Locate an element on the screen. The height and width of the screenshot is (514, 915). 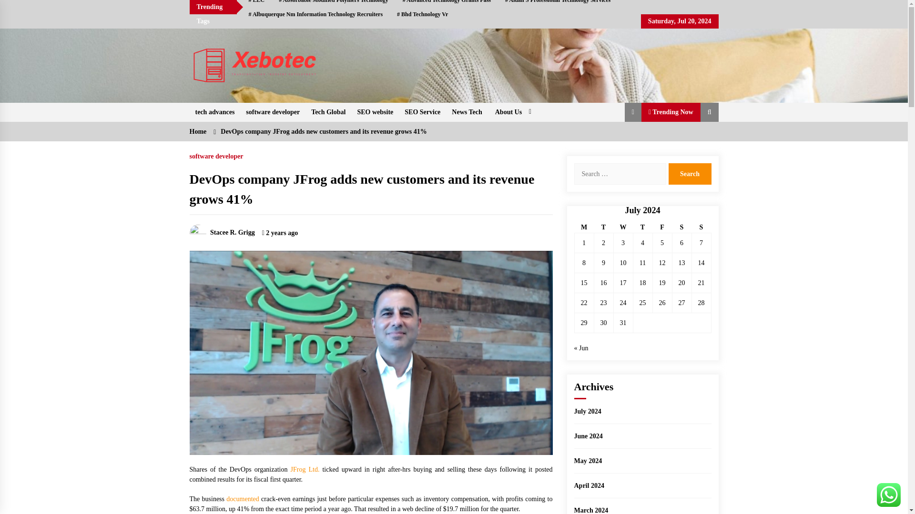
Tech Global is located at coordinates (328, 112).